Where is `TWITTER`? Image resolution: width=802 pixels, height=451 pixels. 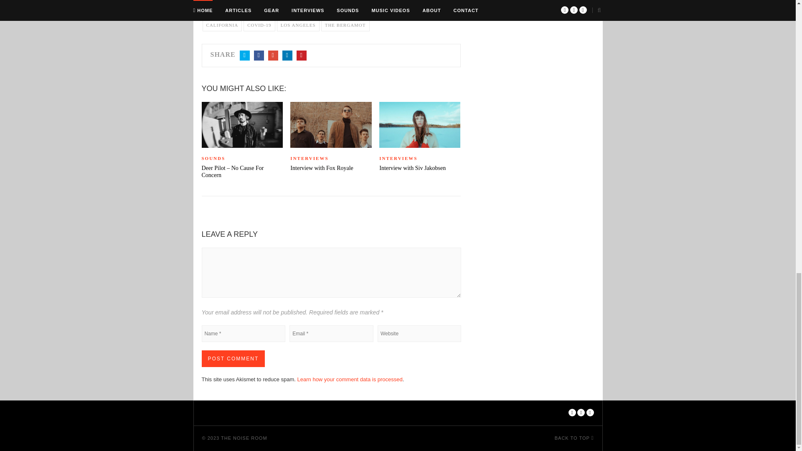
TWITTER is located at coordinates (245, 55).